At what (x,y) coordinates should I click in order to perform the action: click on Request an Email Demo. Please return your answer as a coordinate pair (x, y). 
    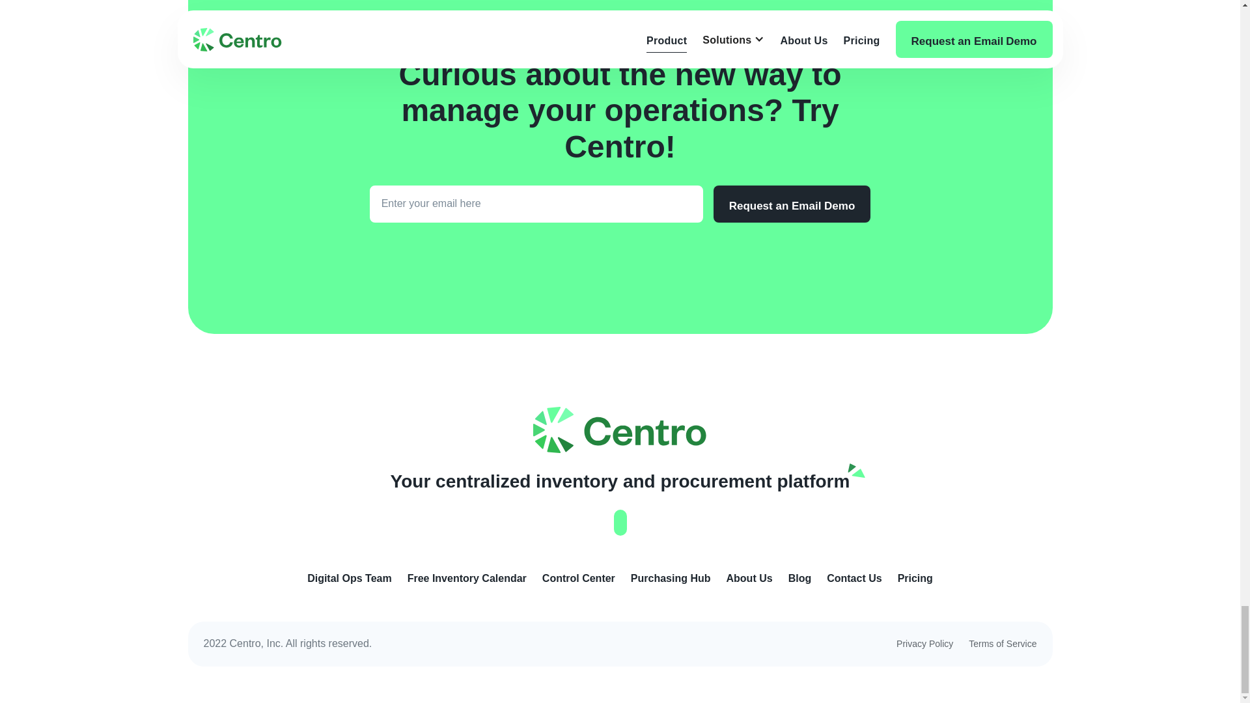
    Looking at the image, I should click on (792, 204).